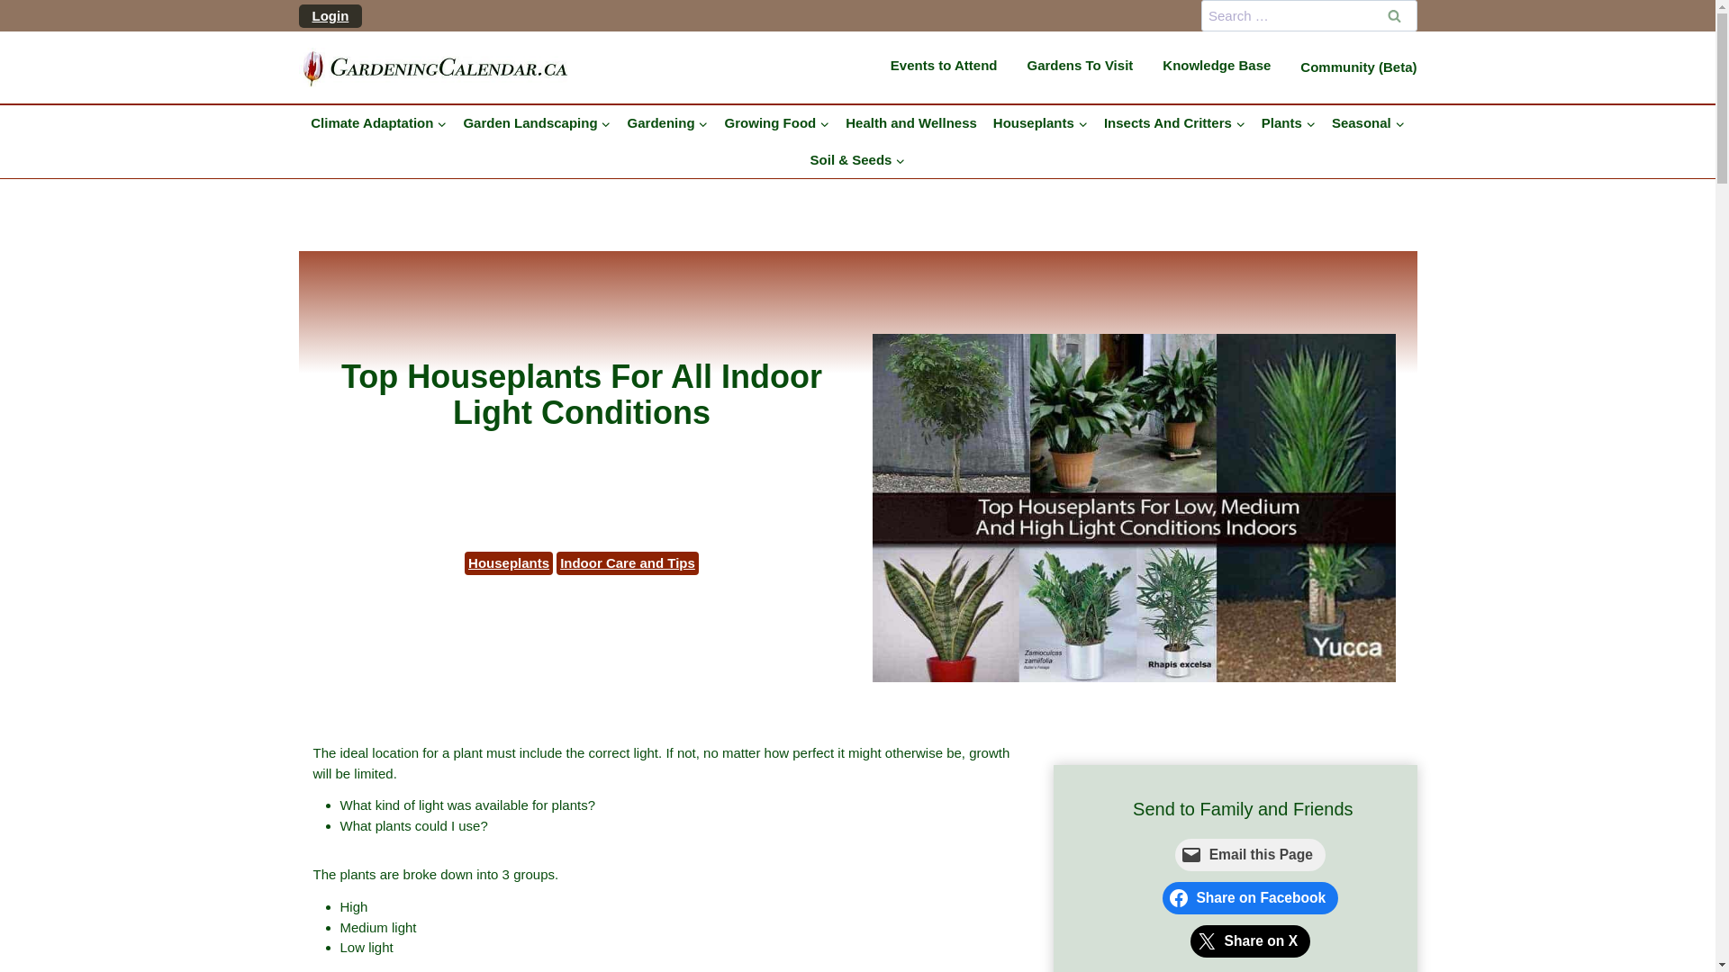 The width and height of the screenshot is (1729, 972). What do you see at coordinates (1086, 67) in the screenshot?
I see `Gardens To Visit` at bounding box center [1086, 67].